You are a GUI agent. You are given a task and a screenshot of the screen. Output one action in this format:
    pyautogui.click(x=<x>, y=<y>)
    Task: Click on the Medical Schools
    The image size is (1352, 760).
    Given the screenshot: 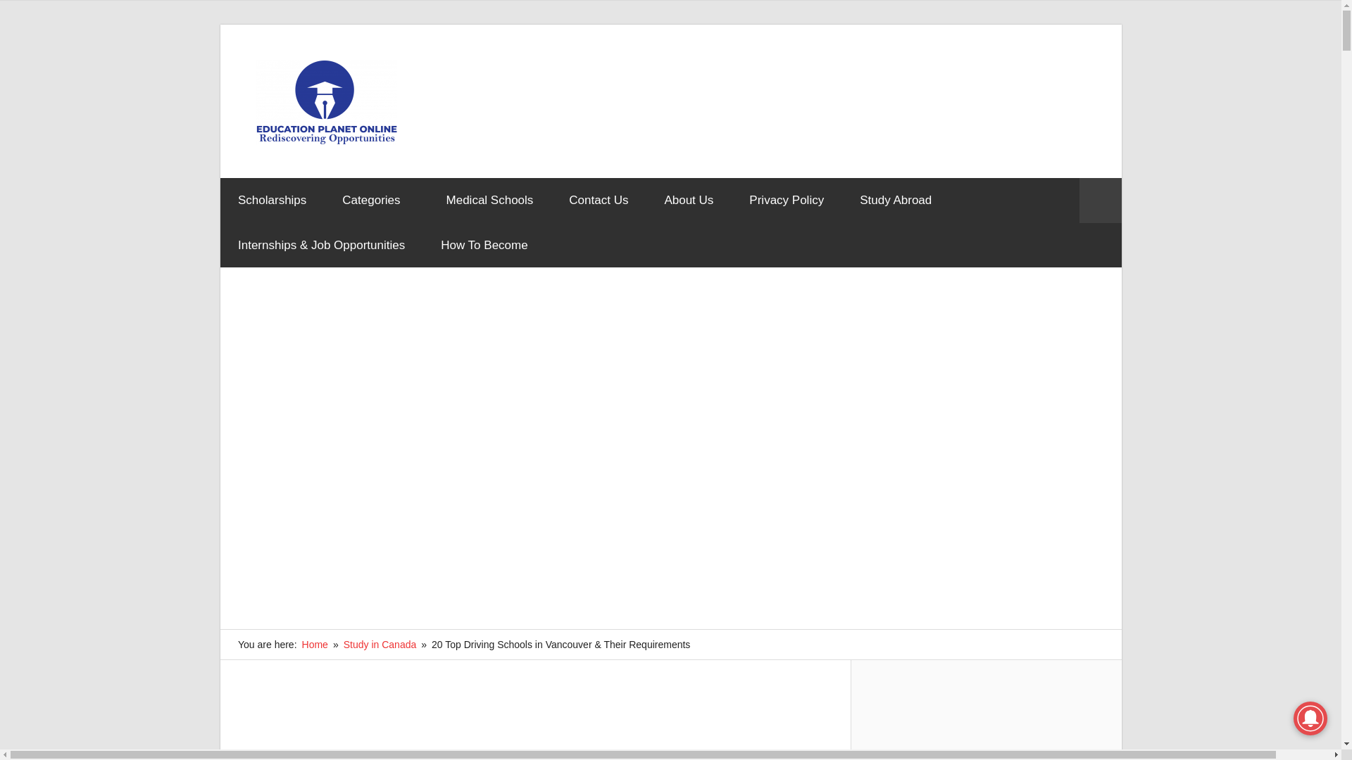 What is the action you would take?
    pyautogui.click(x=490, y=200)
    